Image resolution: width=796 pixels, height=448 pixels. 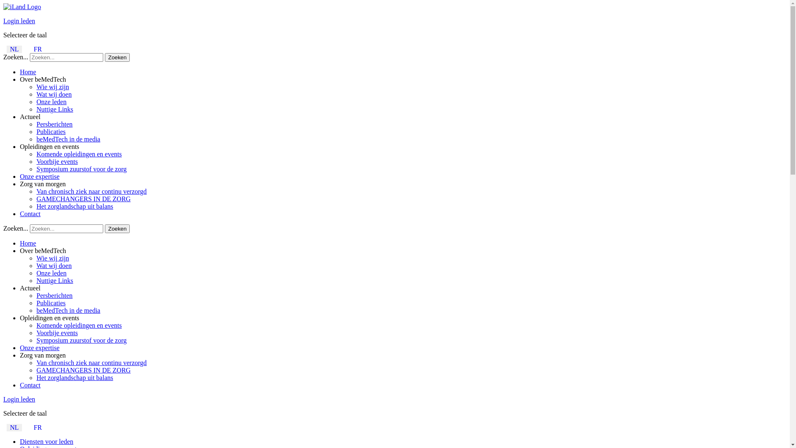 I want to click on Login leden, so click(x=19, y=399).